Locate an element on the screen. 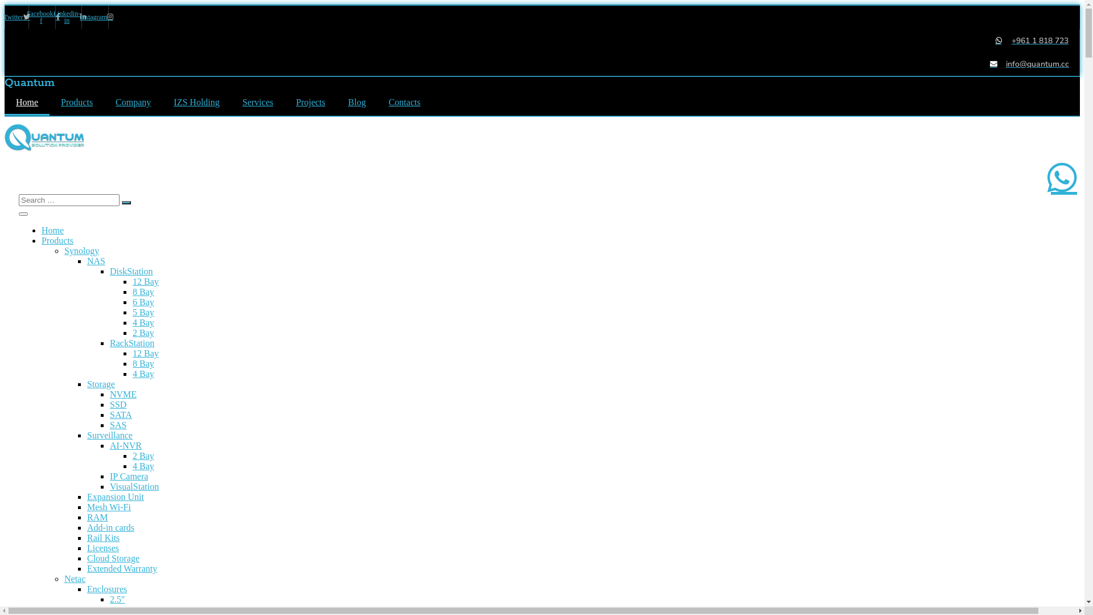  SATA is located at coordinates (121, 415).